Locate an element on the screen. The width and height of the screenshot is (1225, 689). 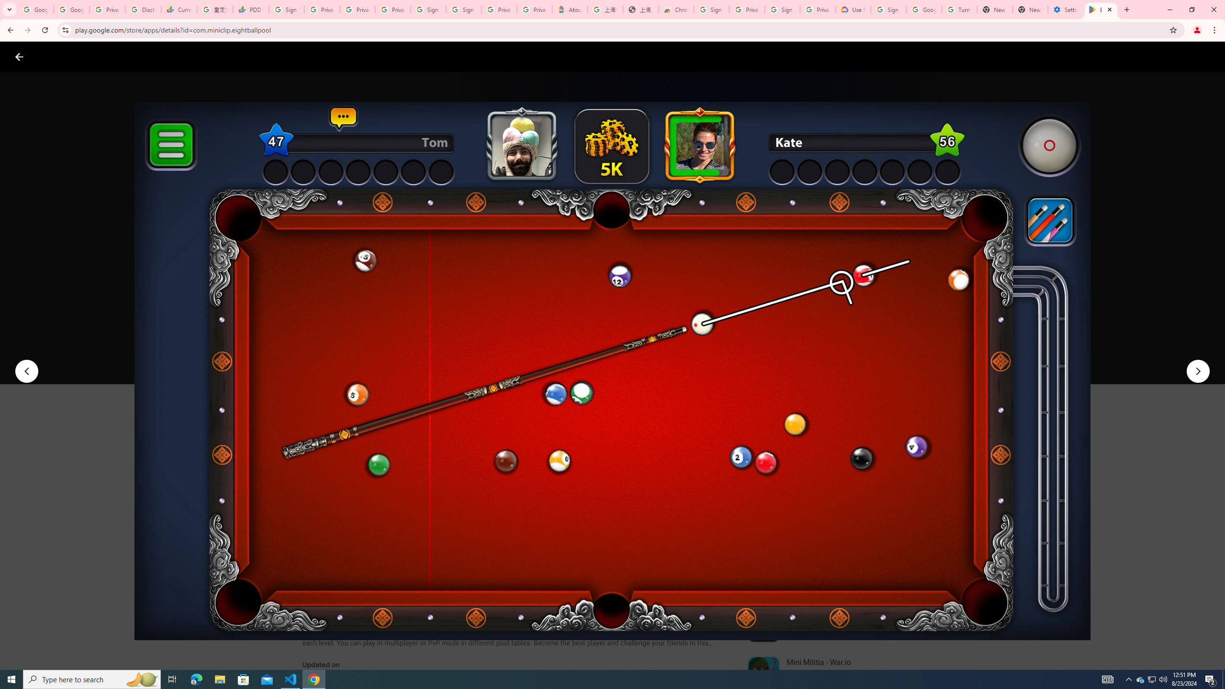
Google Workspace Admin Community is located at coordinates (35, 10).